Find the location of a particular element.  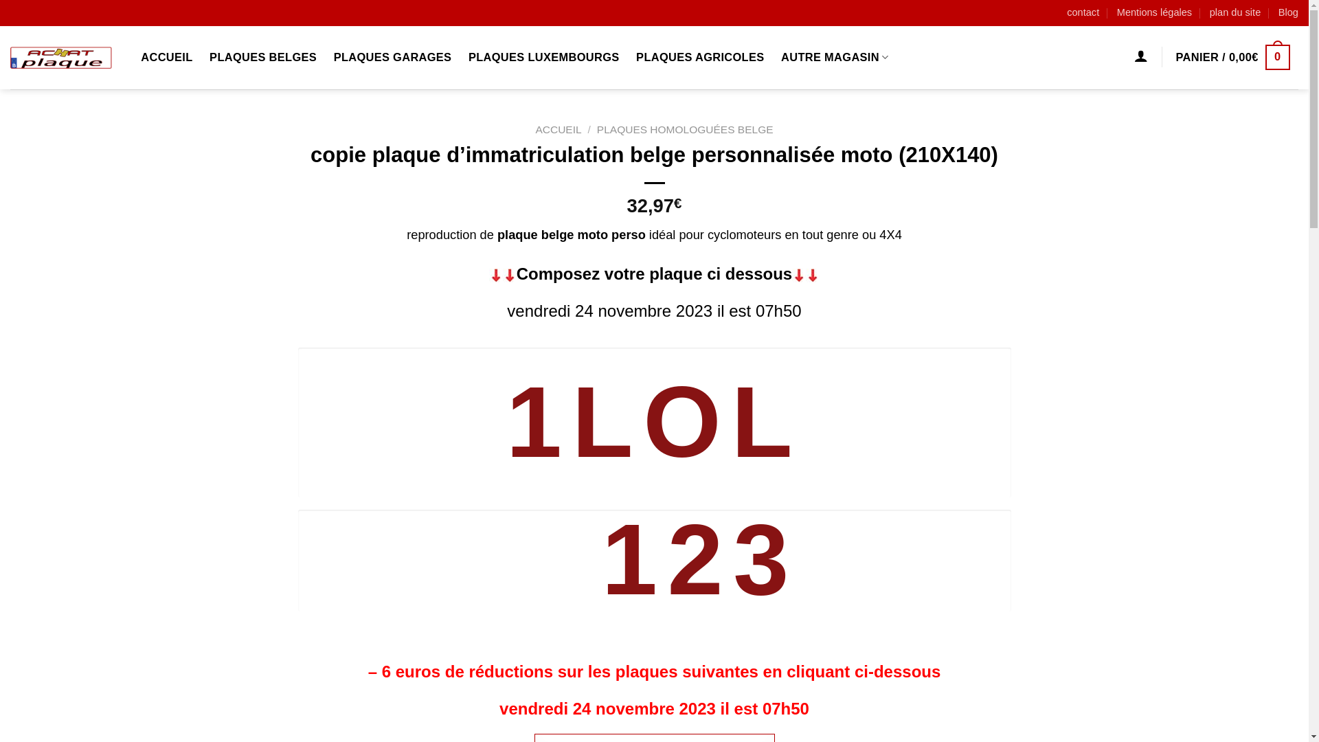

PLAQUES AGRICOLES is located at coordinates (701, 58).